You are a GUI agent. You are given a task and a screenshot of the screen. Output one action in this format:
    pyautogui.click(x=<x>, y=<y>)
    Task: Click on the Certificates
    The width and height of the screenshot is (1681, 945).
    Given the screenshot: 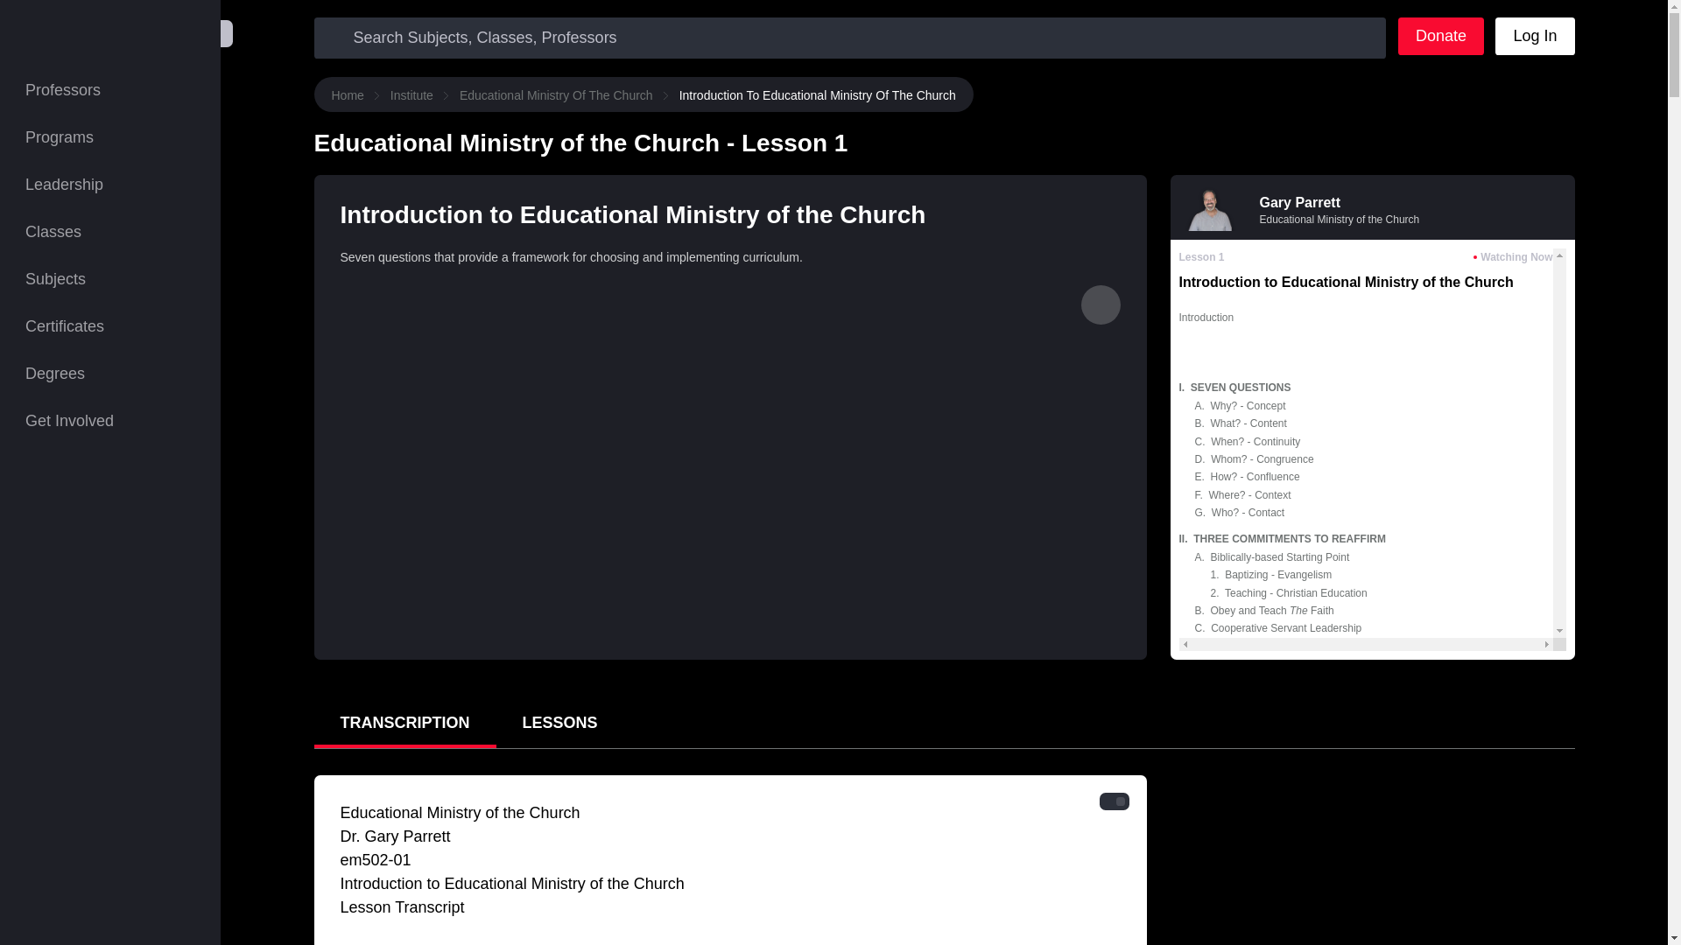 What is the action you would take?
    pyautogui.click(x=110, y=325)
    